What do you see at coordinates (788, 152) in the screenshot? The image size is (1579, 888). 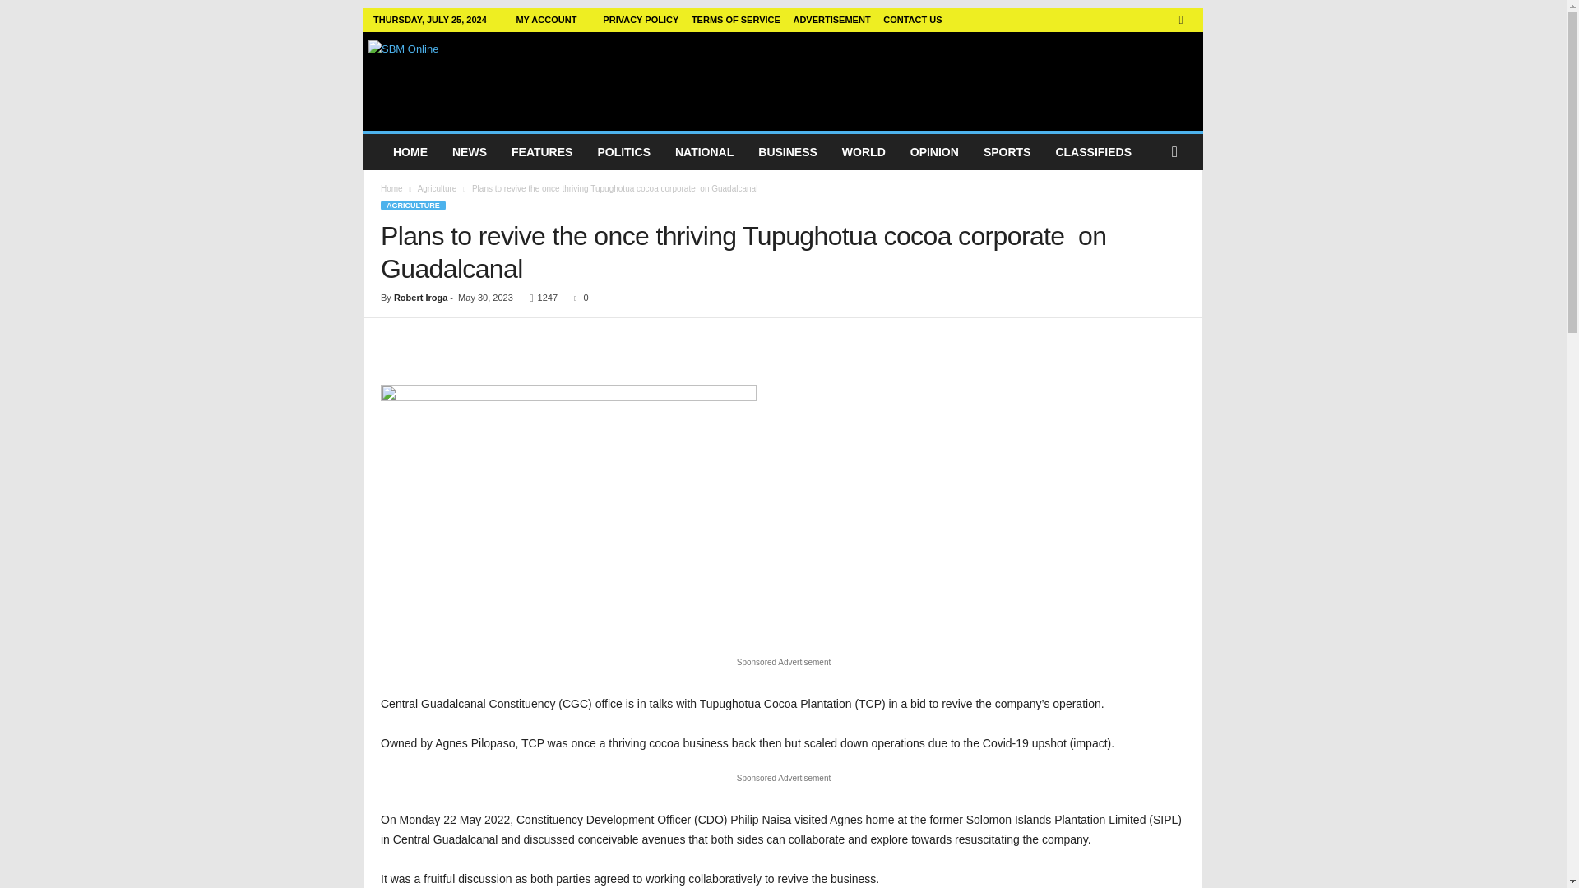 I see `BUSINESS` at bounding box center [788, 152].